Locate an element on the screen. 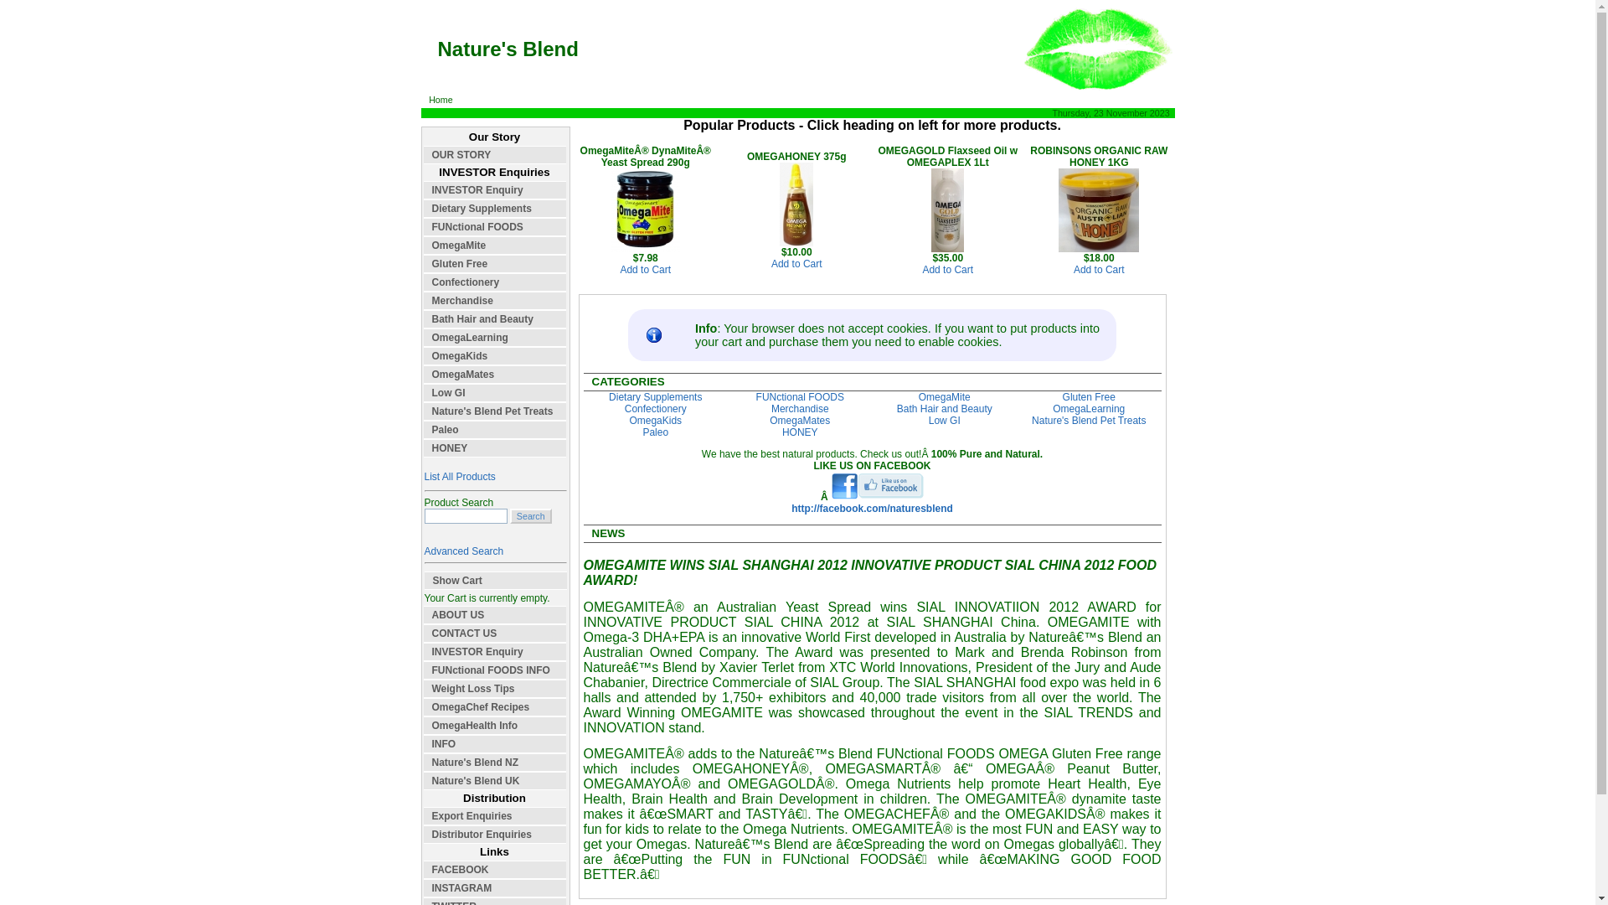 Image resolution: width=1608 pixels, height=905 pixels. Gluten Free is located at coordinates (495, 264).